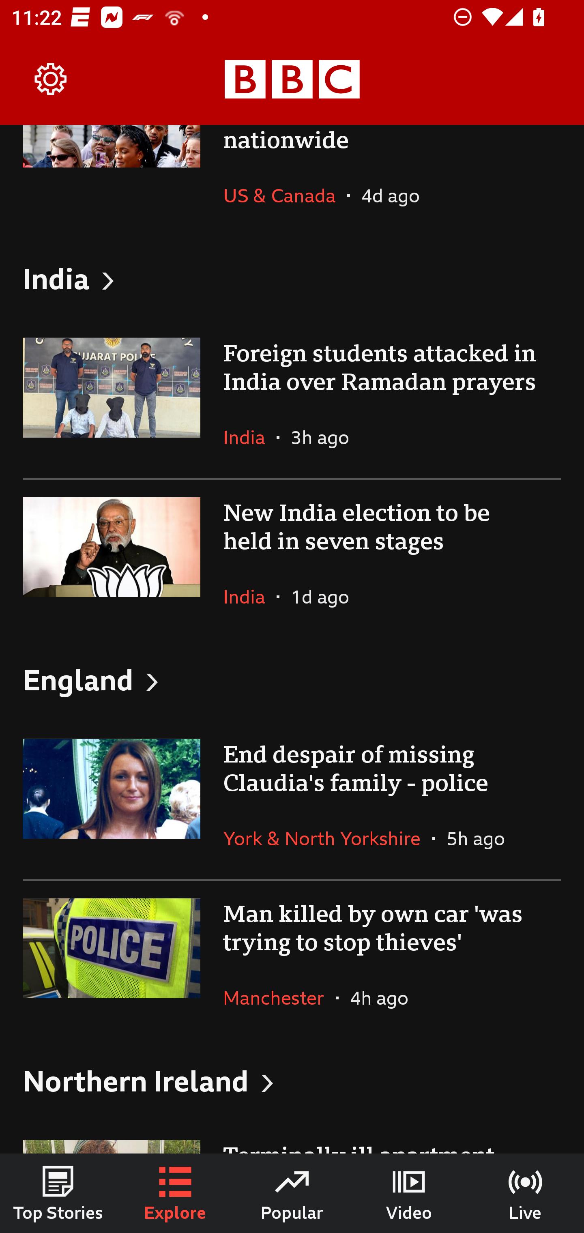 This screenshot has width=584, height=1233. I want to click on Top Stories, so click(58, 1193).